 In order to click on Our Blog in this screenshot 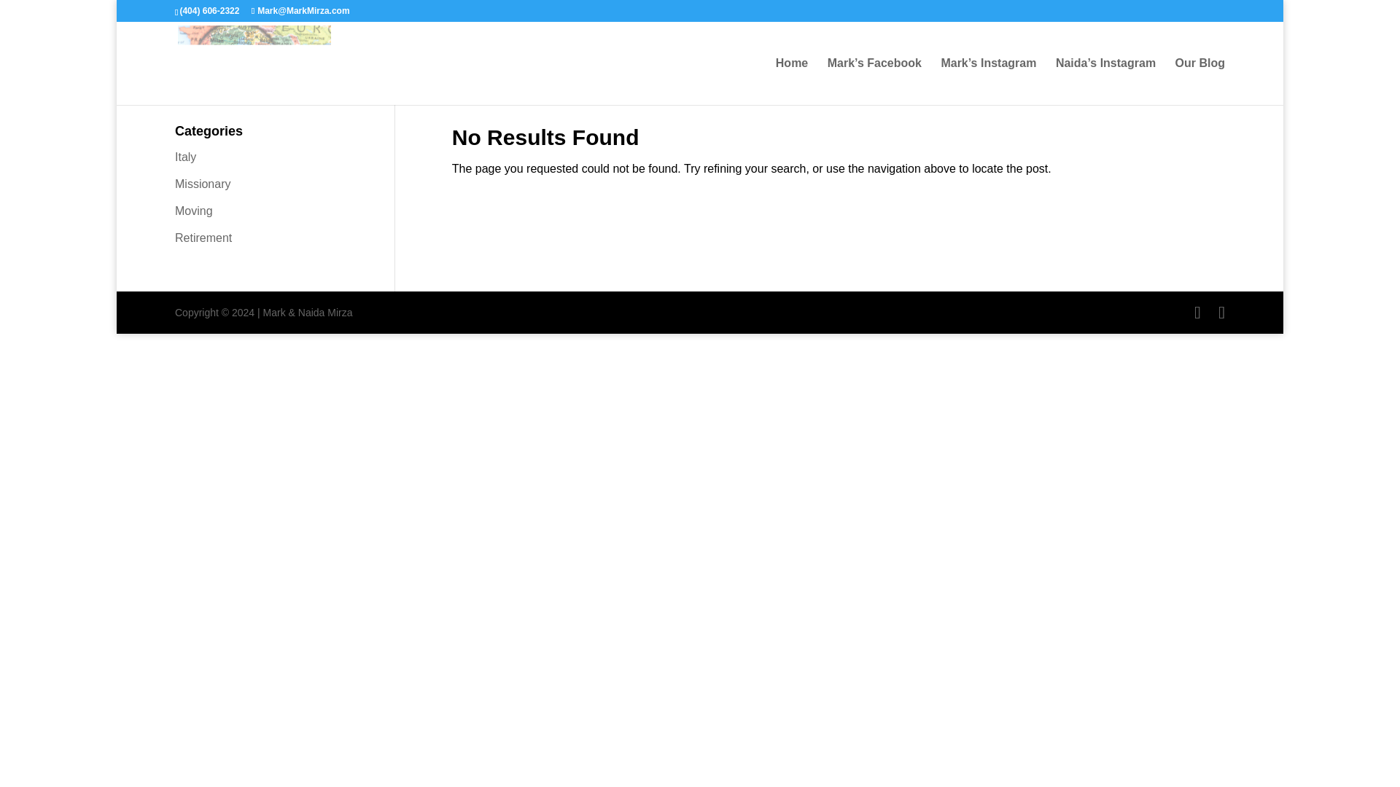, I will do `click(1200, 81)`.